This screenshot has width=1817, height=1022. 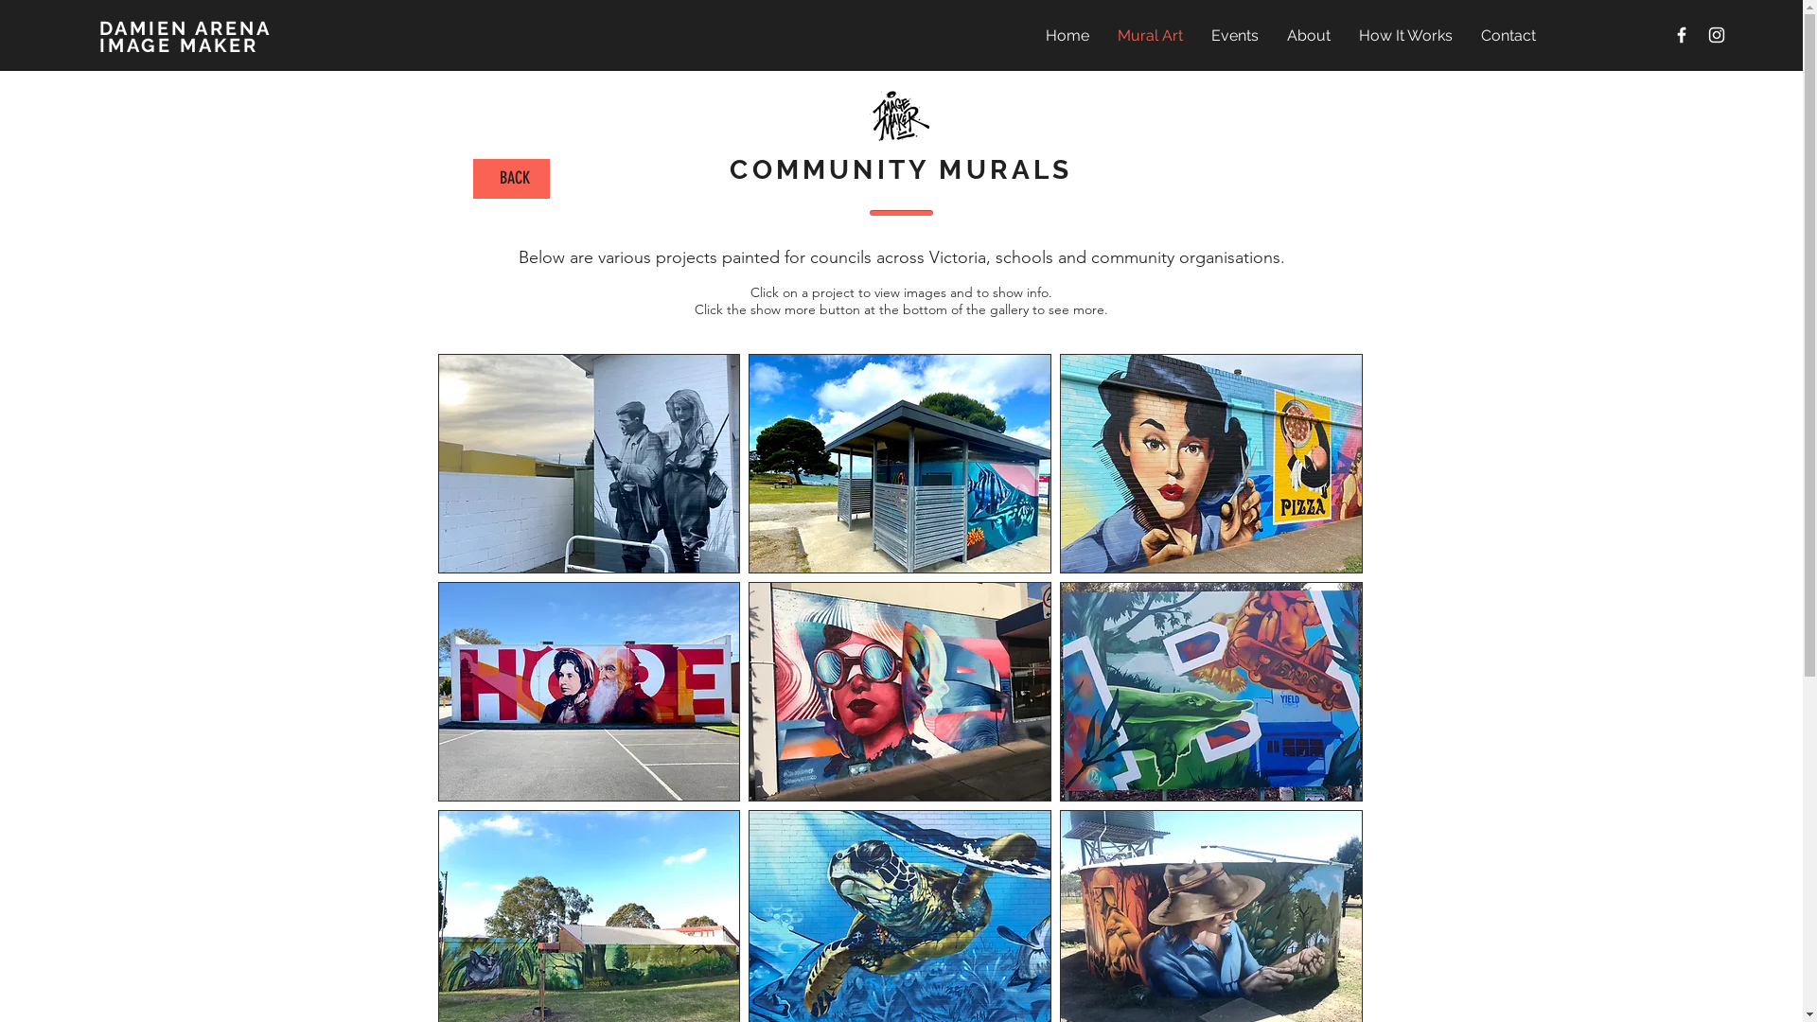 What do you see at coordinates (1151, 36) in the screenshot?
I see `Mural Art` at bounding box center [1151, 36].